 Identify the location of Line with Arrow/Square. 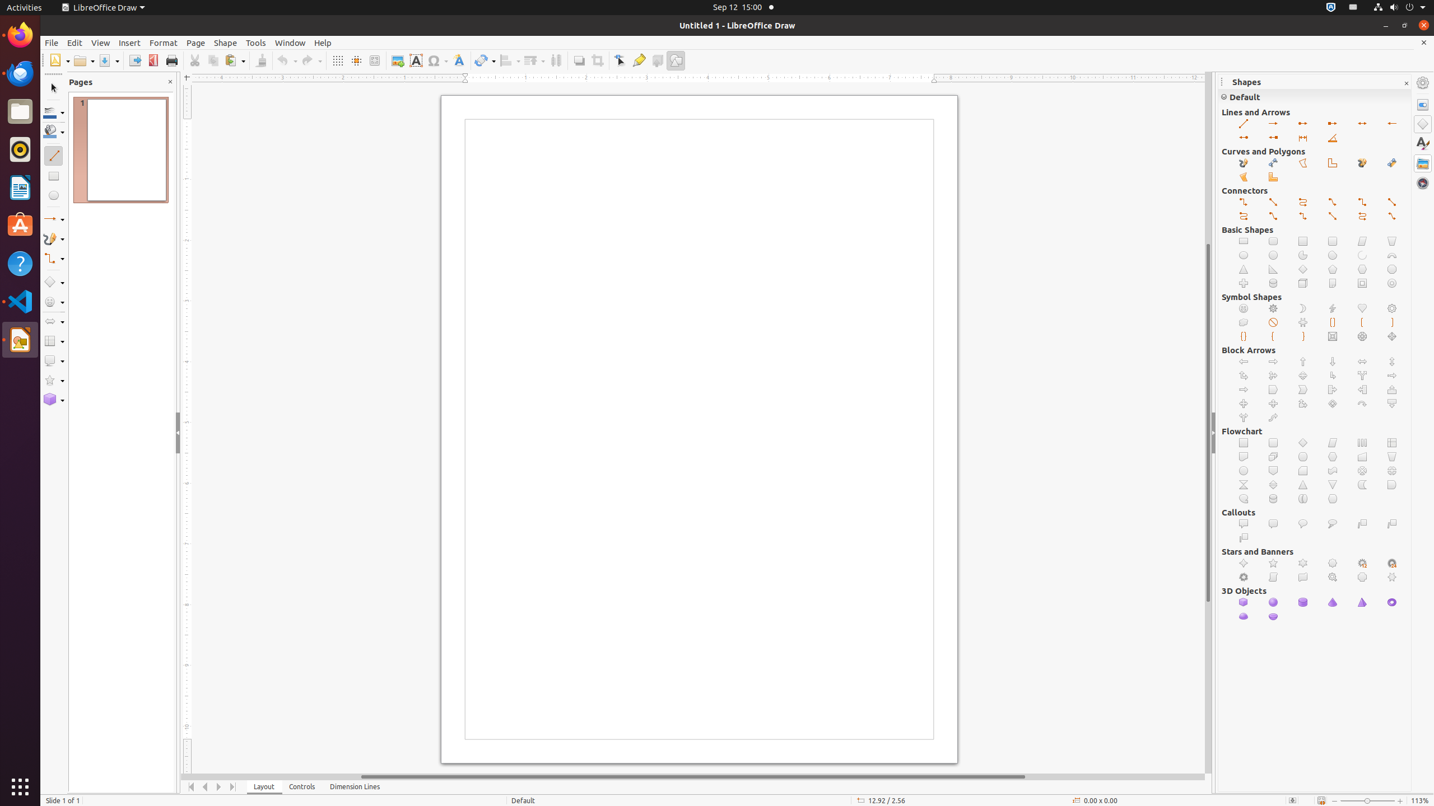
(1274, 138).